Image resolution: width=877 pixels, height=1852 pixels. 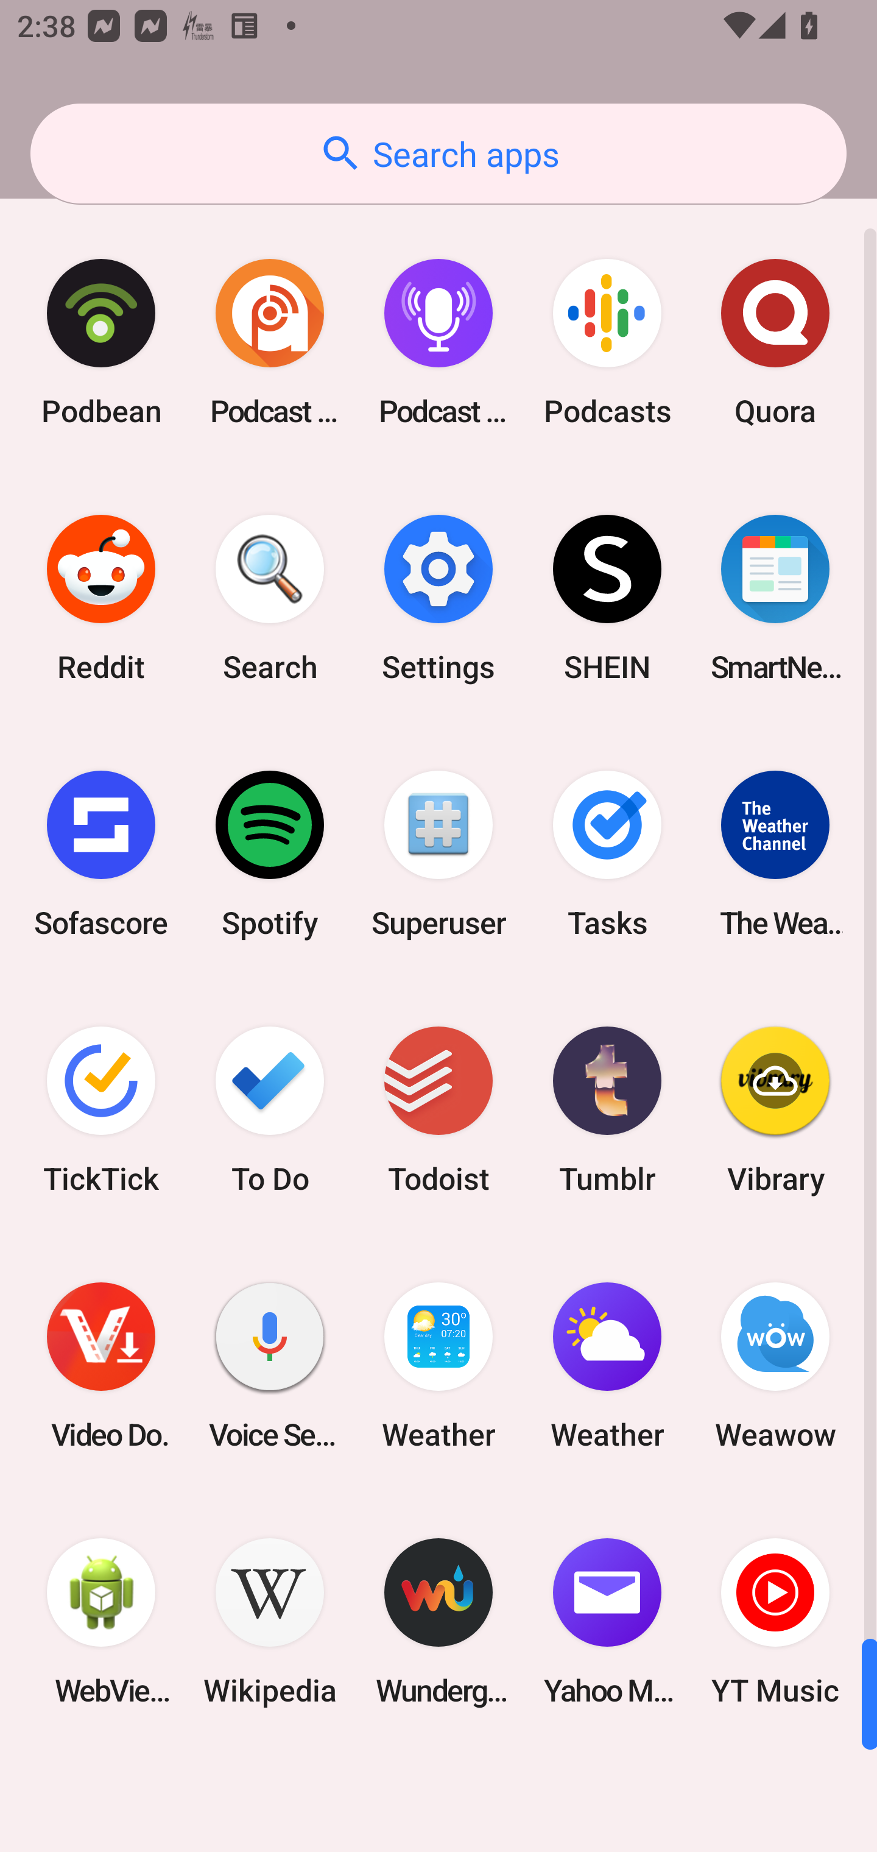 I want to click on Wikipedia, so click(x=270, y=1622).